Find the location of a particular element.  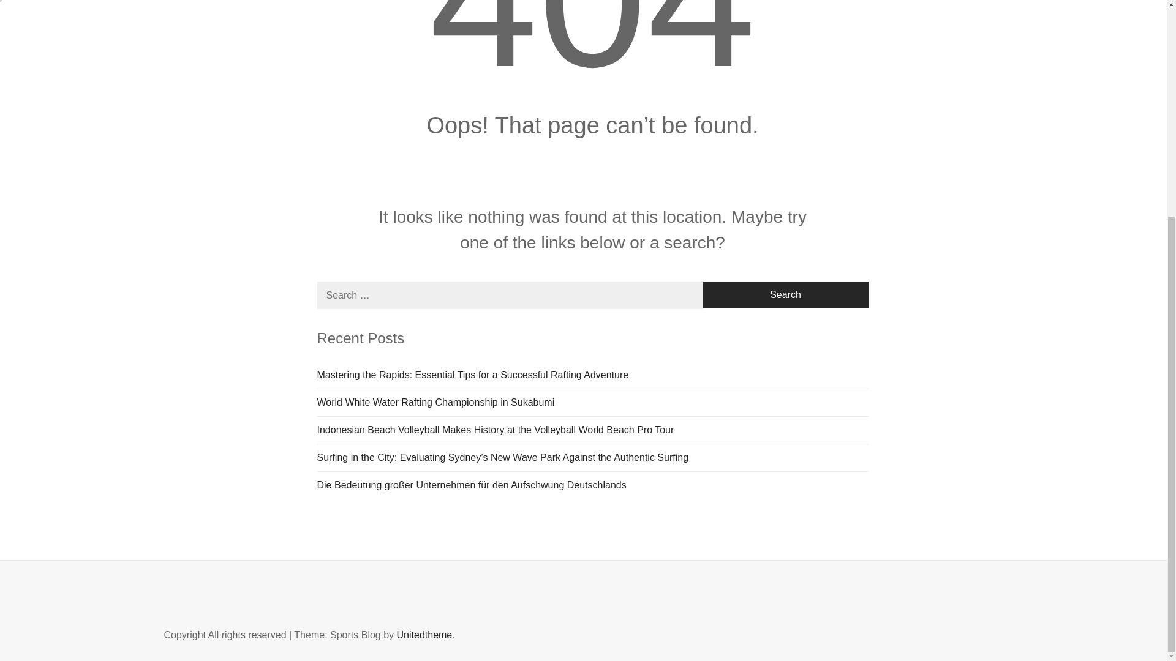

Search is located at coordinates (786, 295).